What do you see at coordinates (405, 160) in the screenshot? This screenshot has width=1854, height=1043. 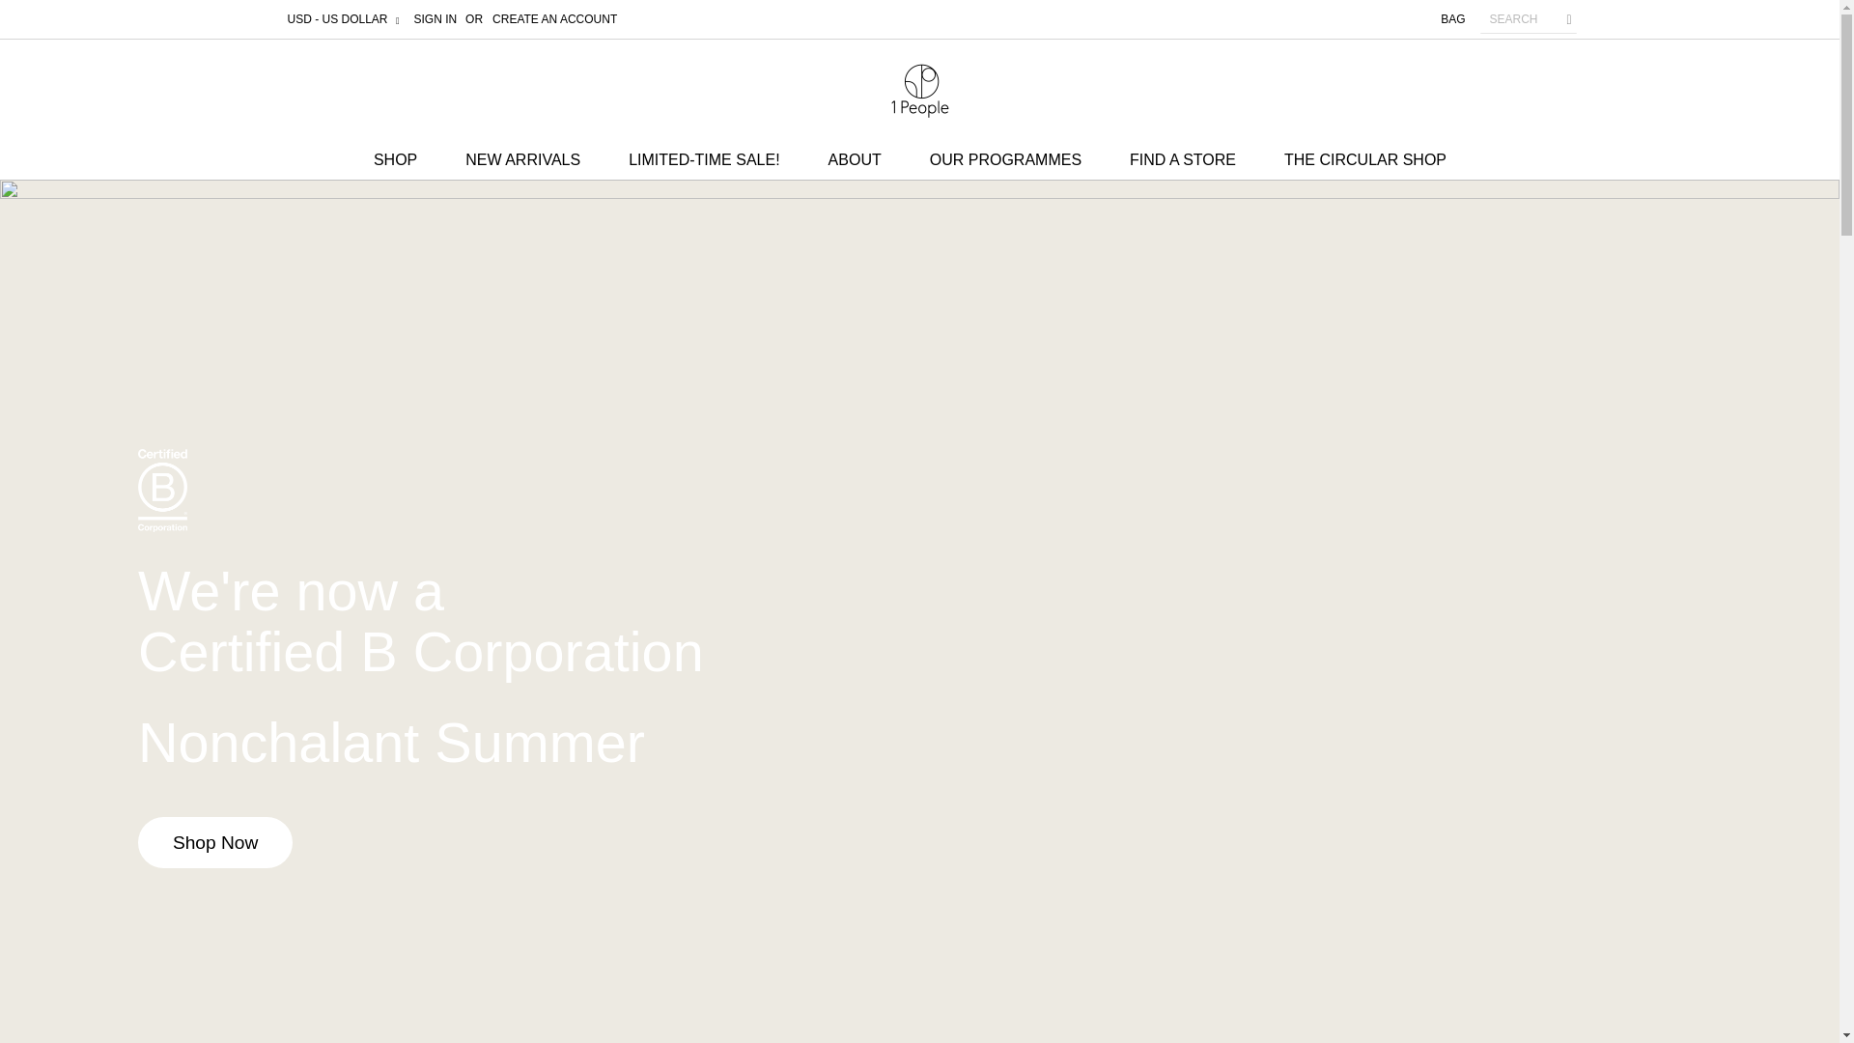 I see `SHOP` at bounding box center [405, 160].